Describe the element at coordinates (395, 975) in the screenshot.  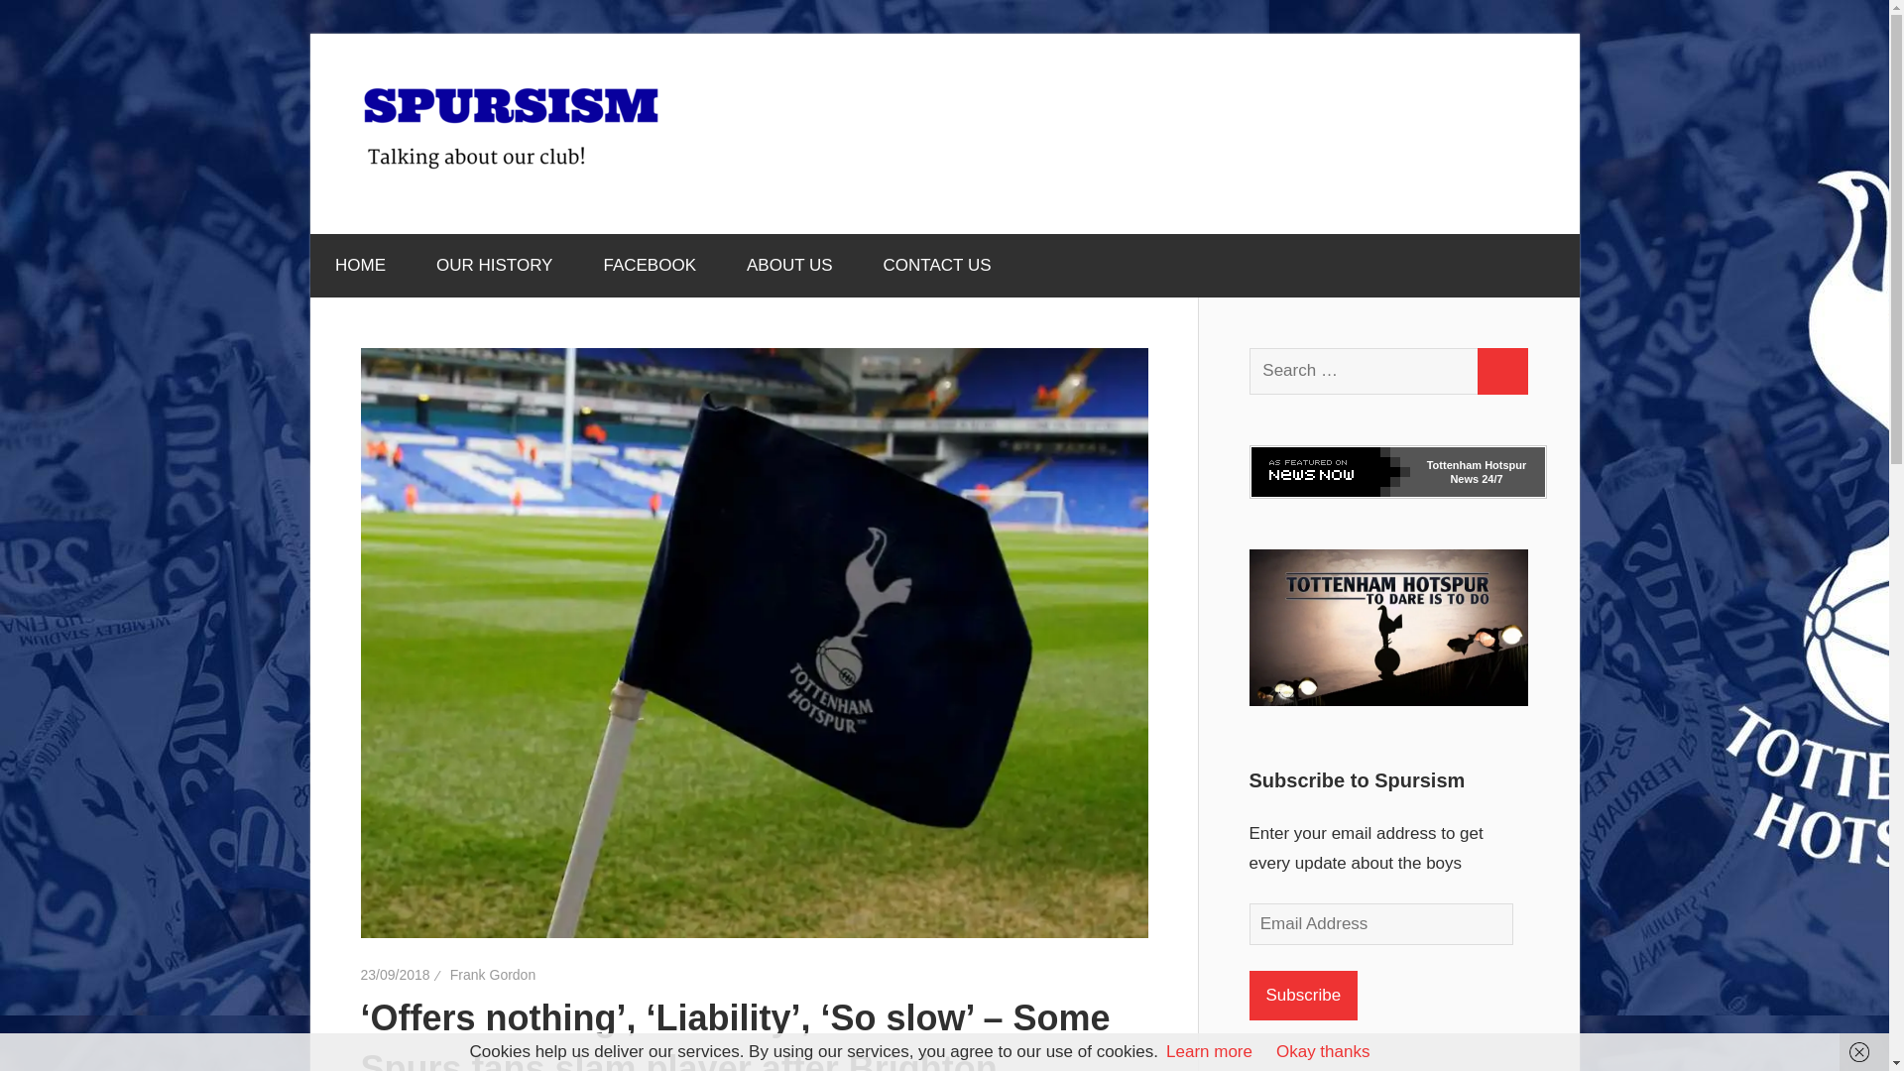
I see `12:29 pm` at that location.